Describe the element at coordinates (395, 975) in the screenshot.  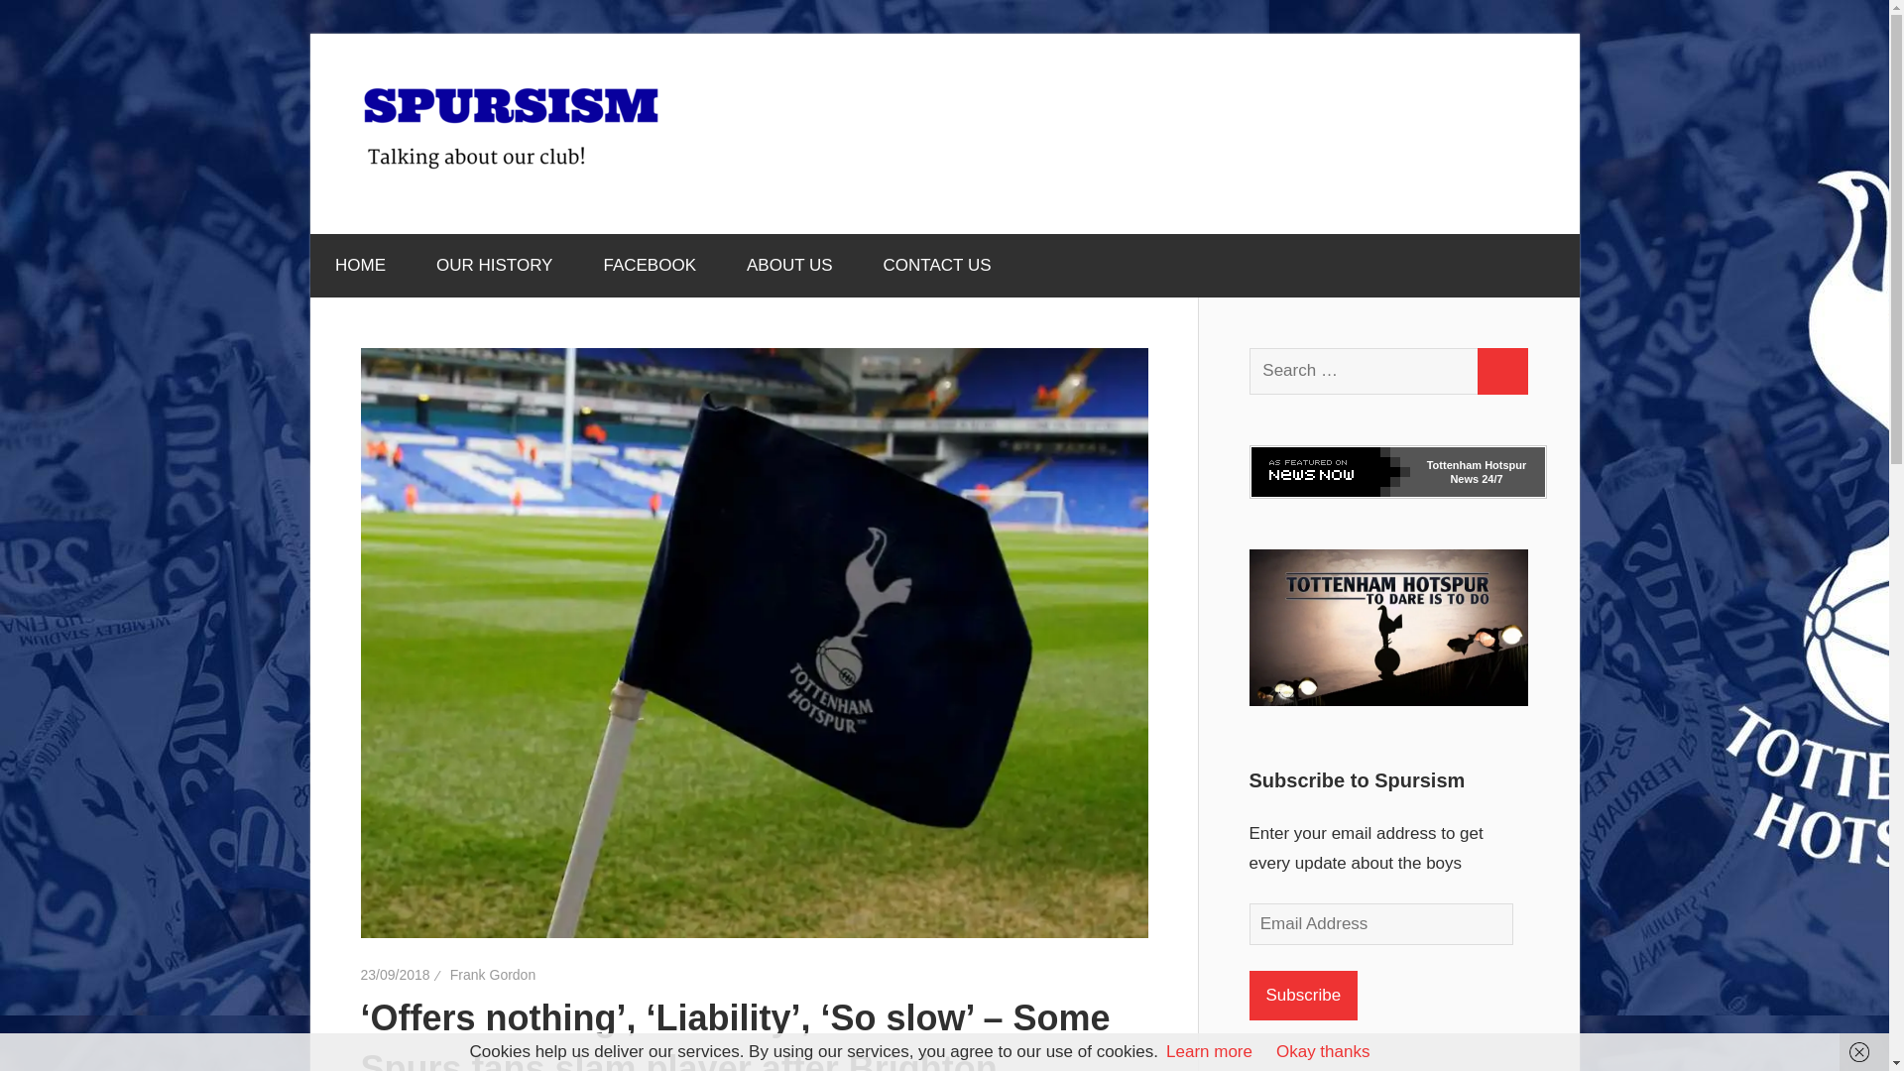
I see `12:29 pm` at that location.